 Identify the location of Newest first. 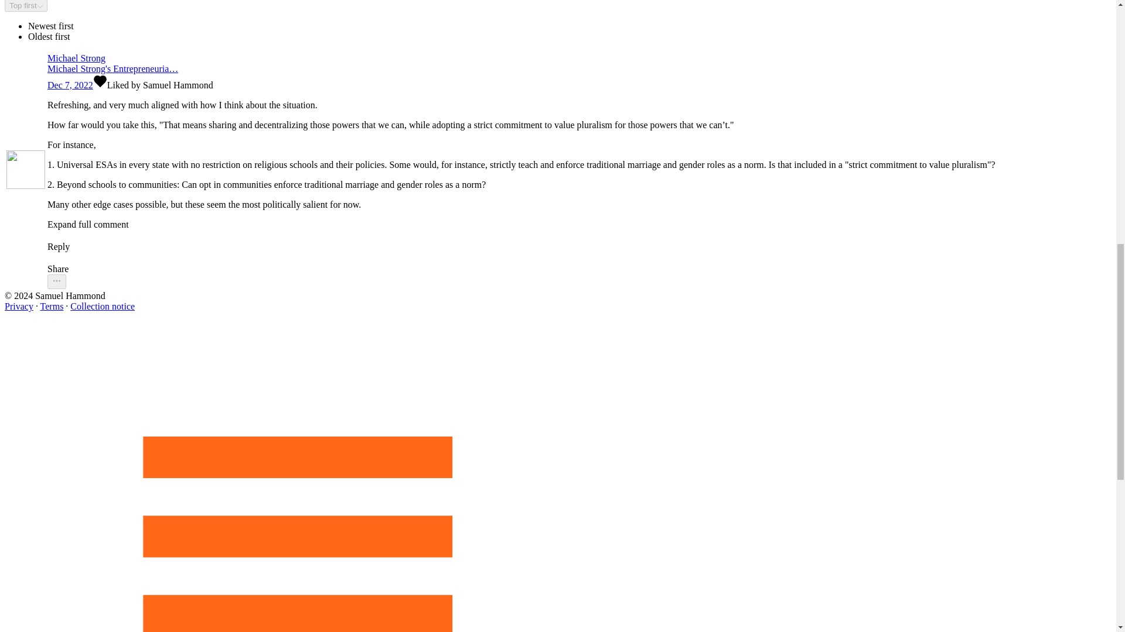
(51, 26).